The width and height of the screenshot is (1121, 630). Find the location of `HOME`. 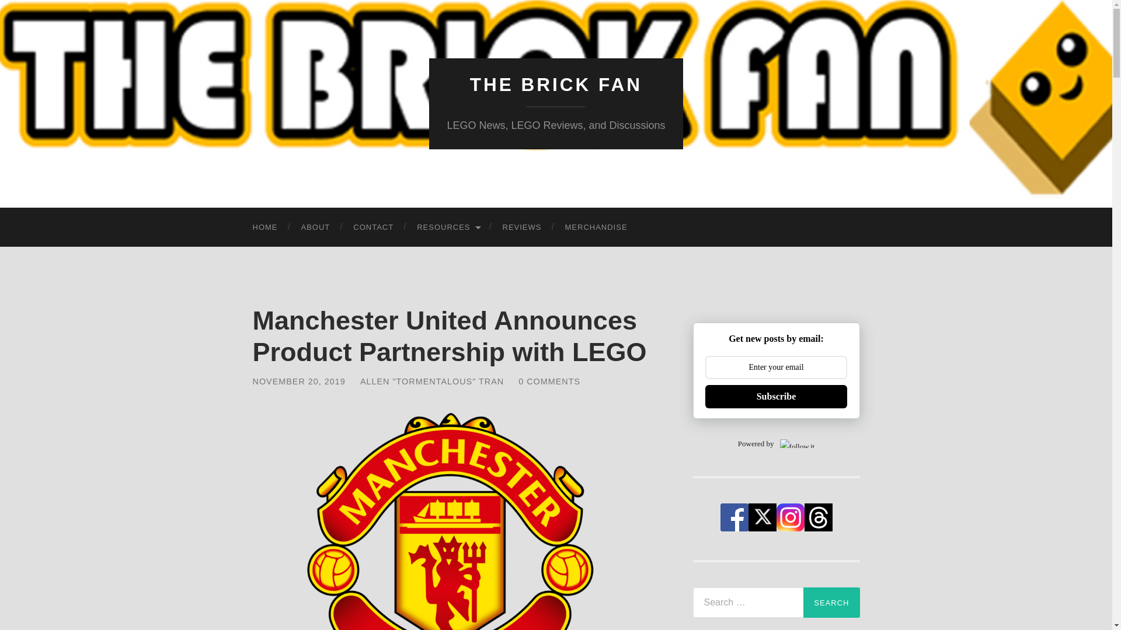

HOME is located at coordinates (265, 228).